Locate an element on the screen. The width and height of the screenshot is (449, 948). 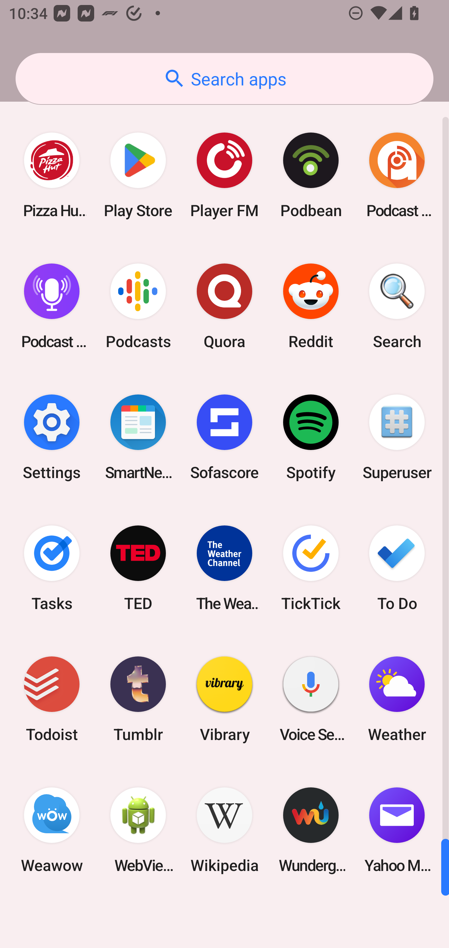
Settings is located at coordinates (52, 437).